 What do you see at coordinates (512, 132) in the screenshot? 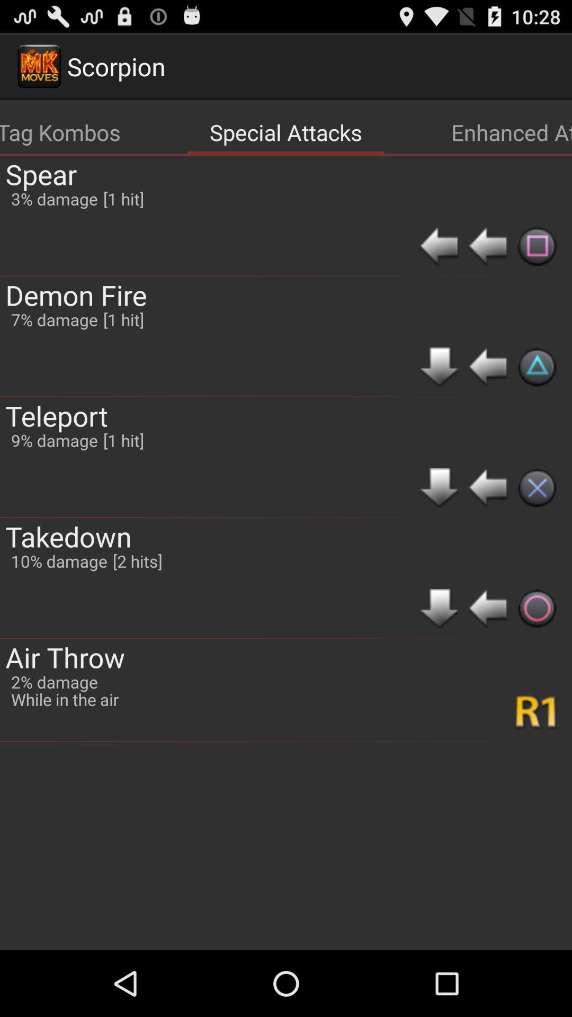
I see `press icon to the right of the special attacks` at bounding box center [512, 132].